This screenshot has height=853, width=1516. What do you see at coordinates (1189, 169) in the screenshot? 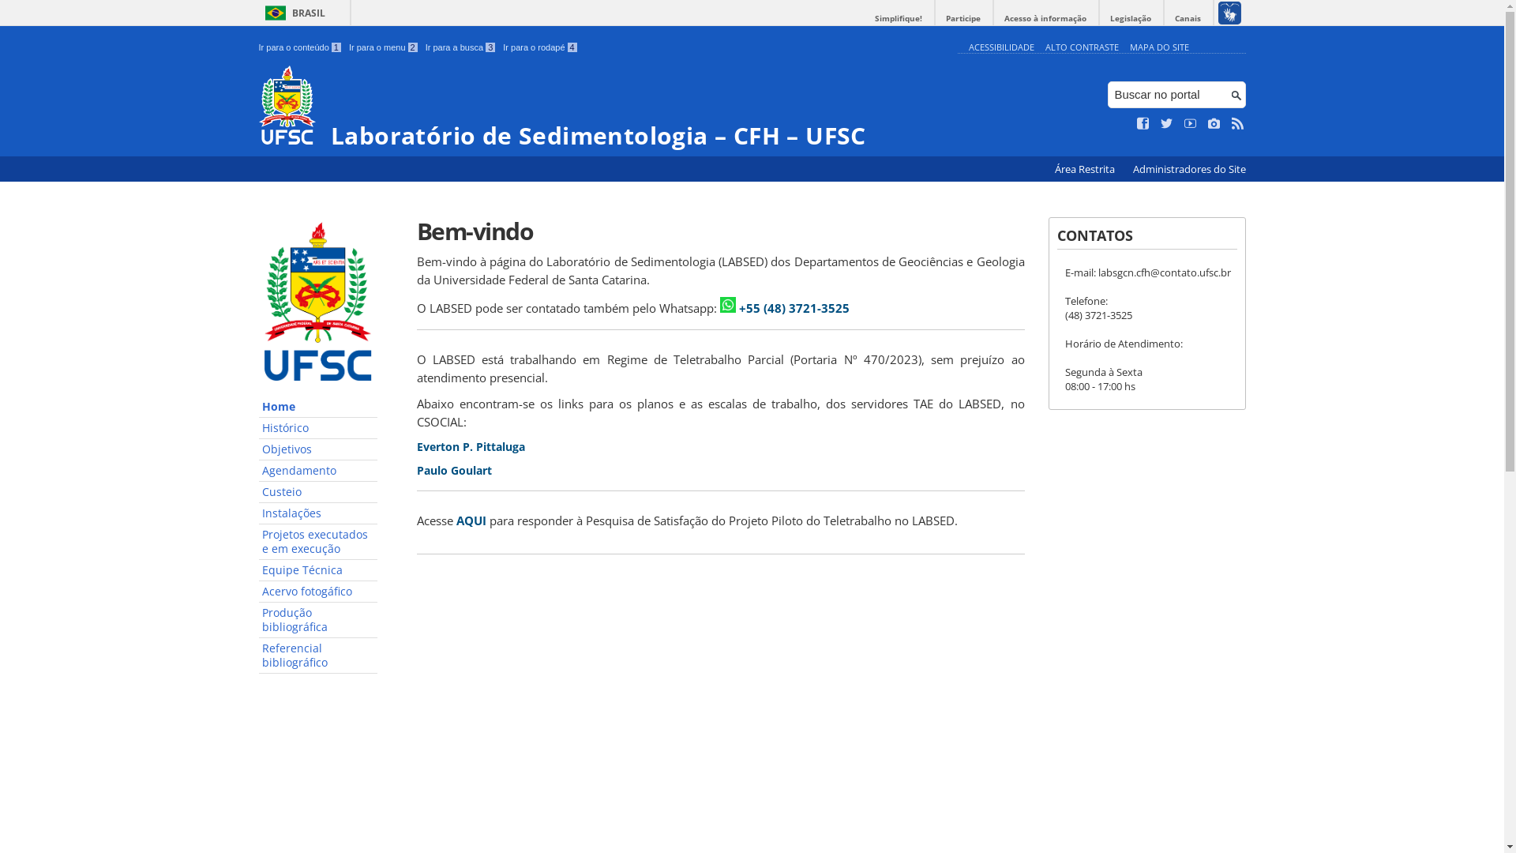
I see `Administradores do Site` at bounding box center [1189, 169].